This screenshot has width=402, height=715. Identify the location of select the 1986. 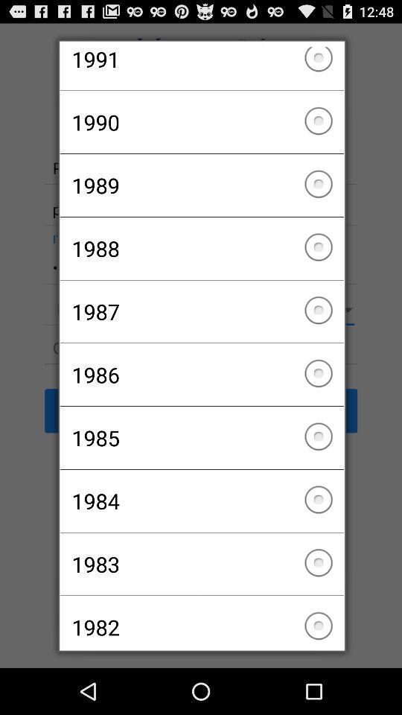
(201, 375).